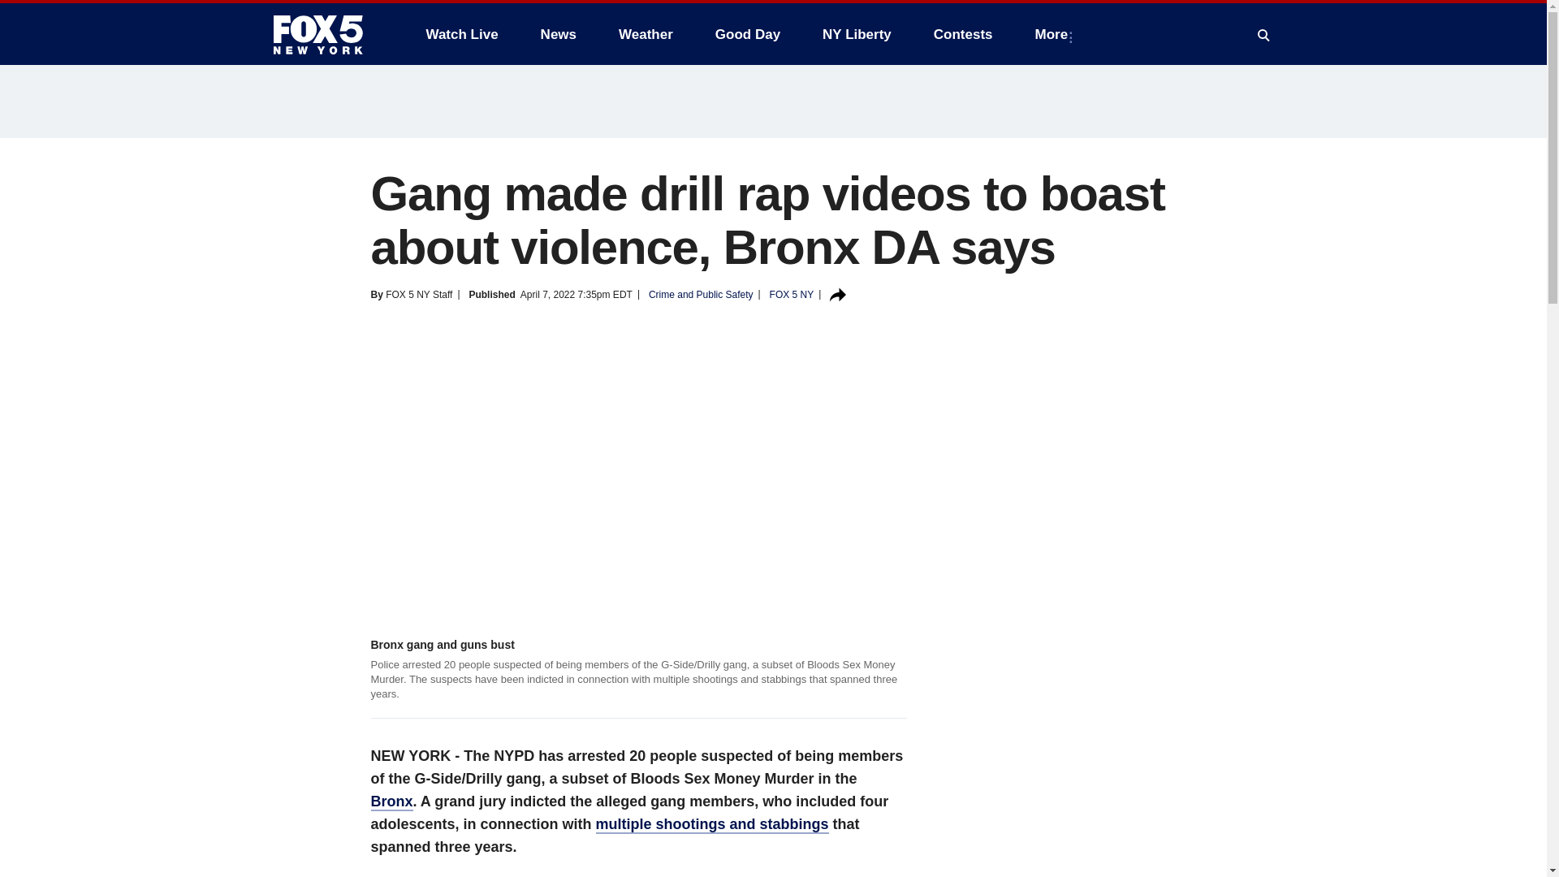 Image resolution: width=1559 pixels, height=877 pixels. Describe the element at coordinates (1056, 34) in the screenshot. I see `More` at that location.